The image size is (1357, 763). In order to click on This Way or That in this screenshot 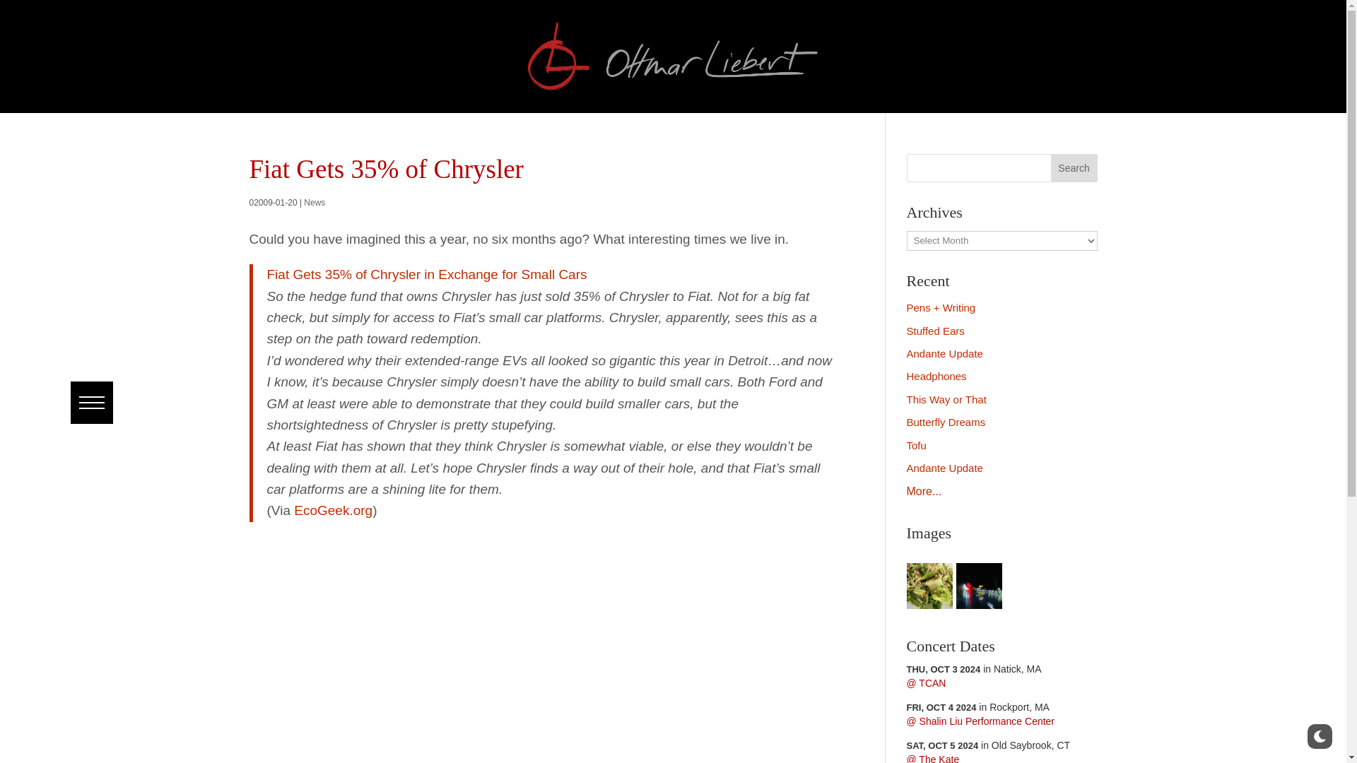, I will do `click(946, 399)`.